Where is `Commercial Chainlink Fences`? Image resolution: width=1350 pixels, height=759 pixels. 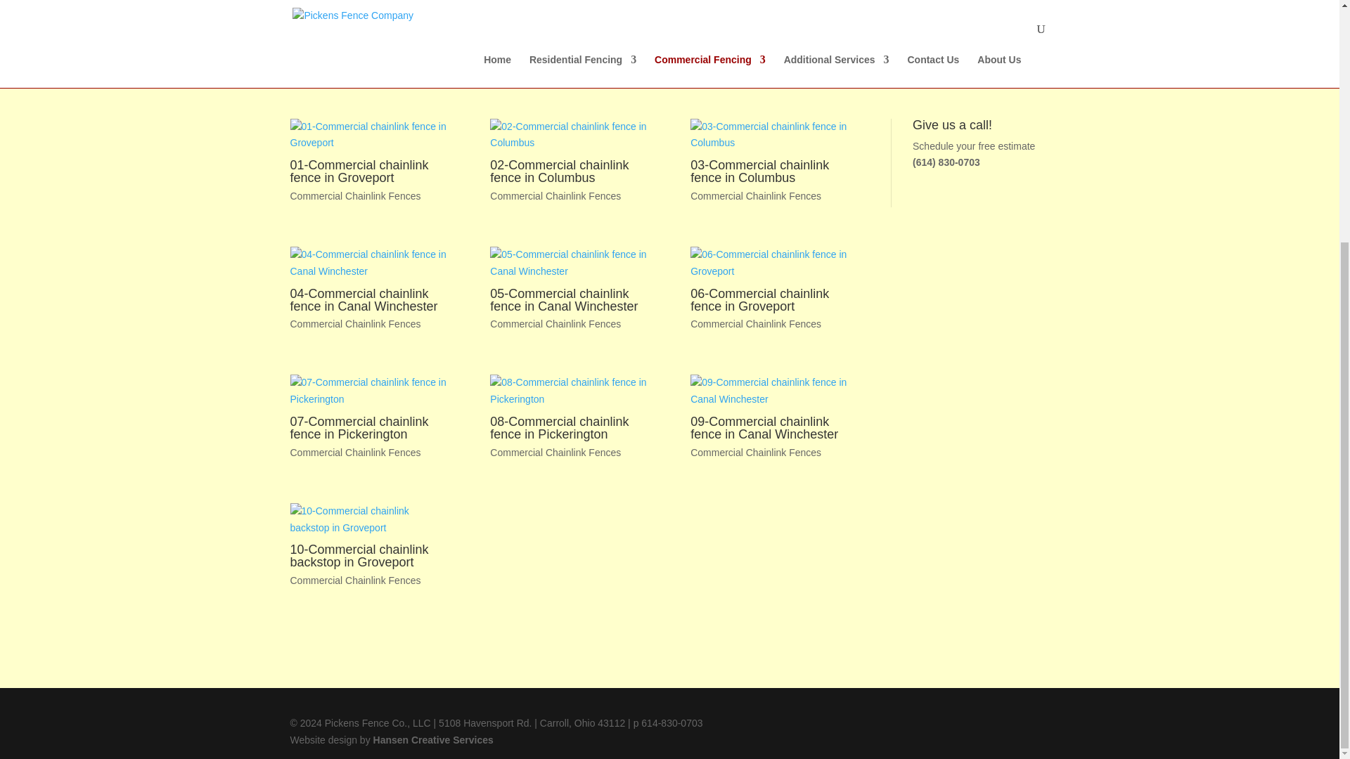 Commercial Chainlink Fences is located at coordinates (555, 196).